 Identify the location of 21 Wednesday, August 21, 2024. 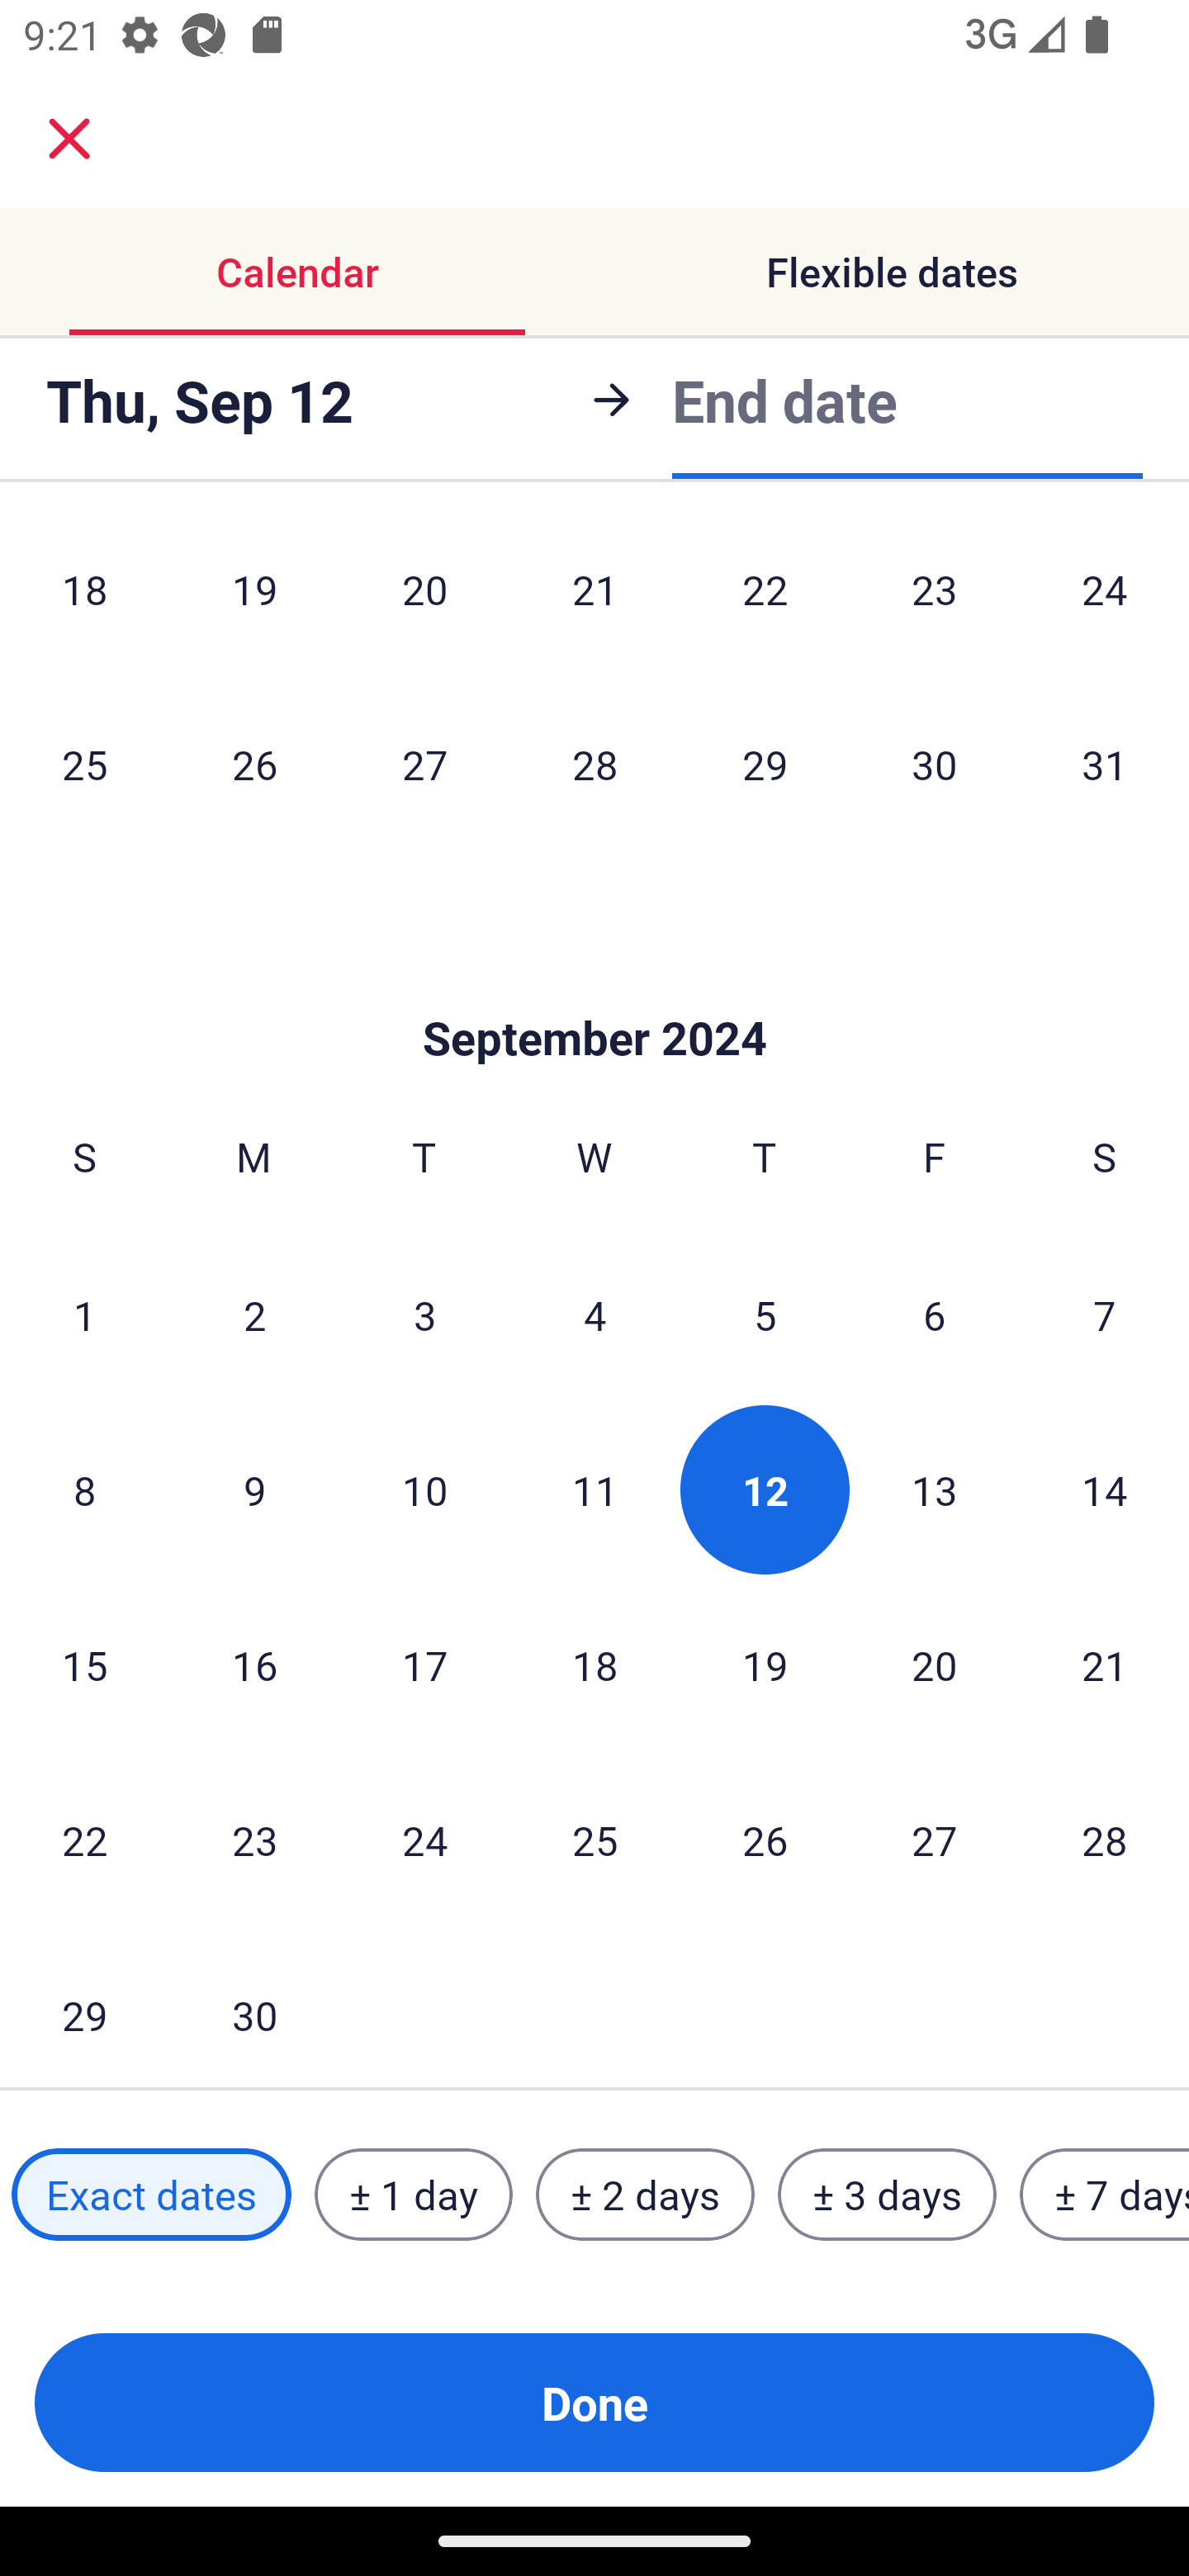
(594, 601).